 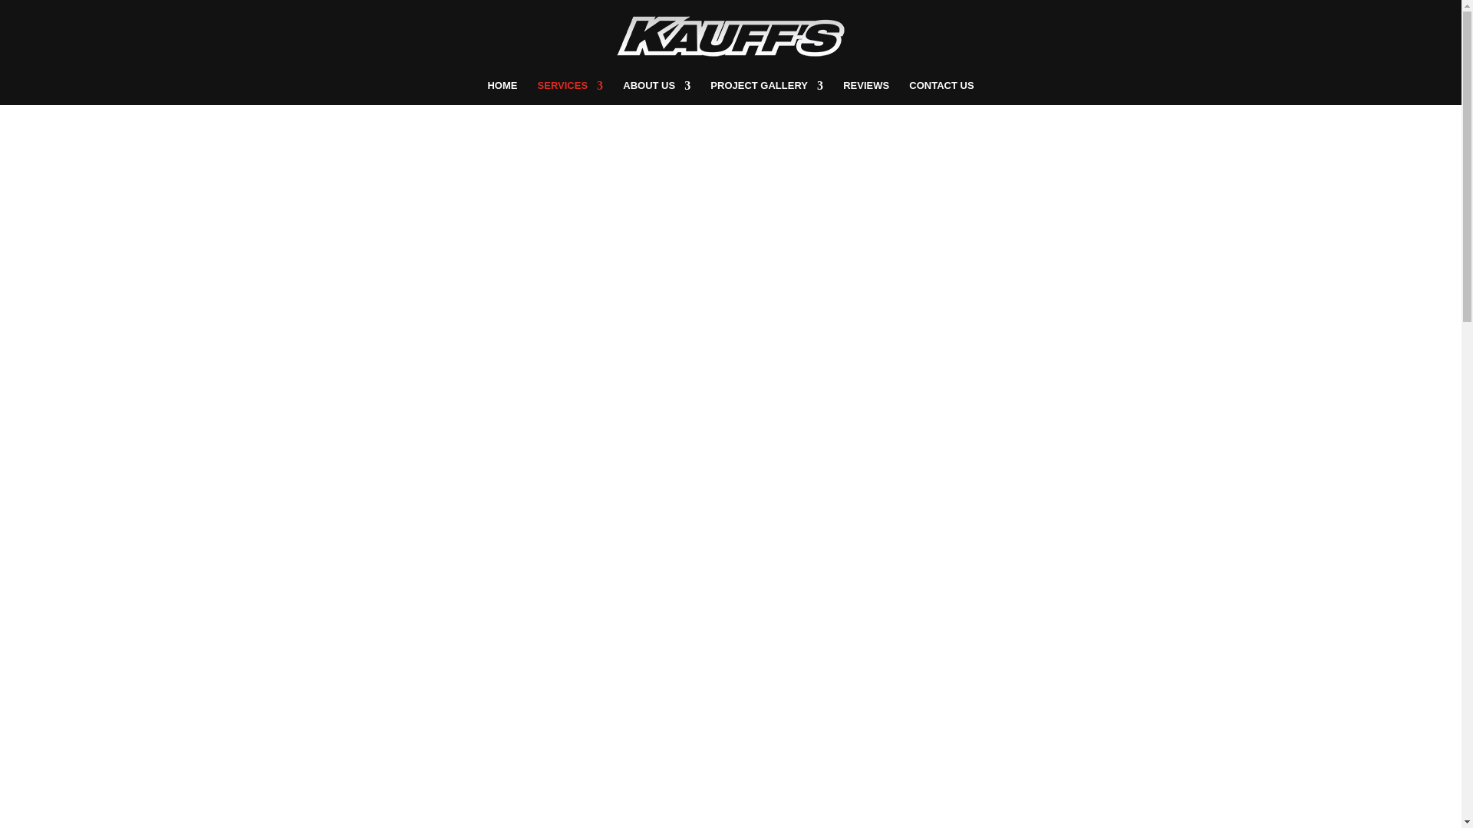 What do you see at coordinates (941, 92) in the screenshot?
I see `CONTACT US` at bounding box center [941, 92].